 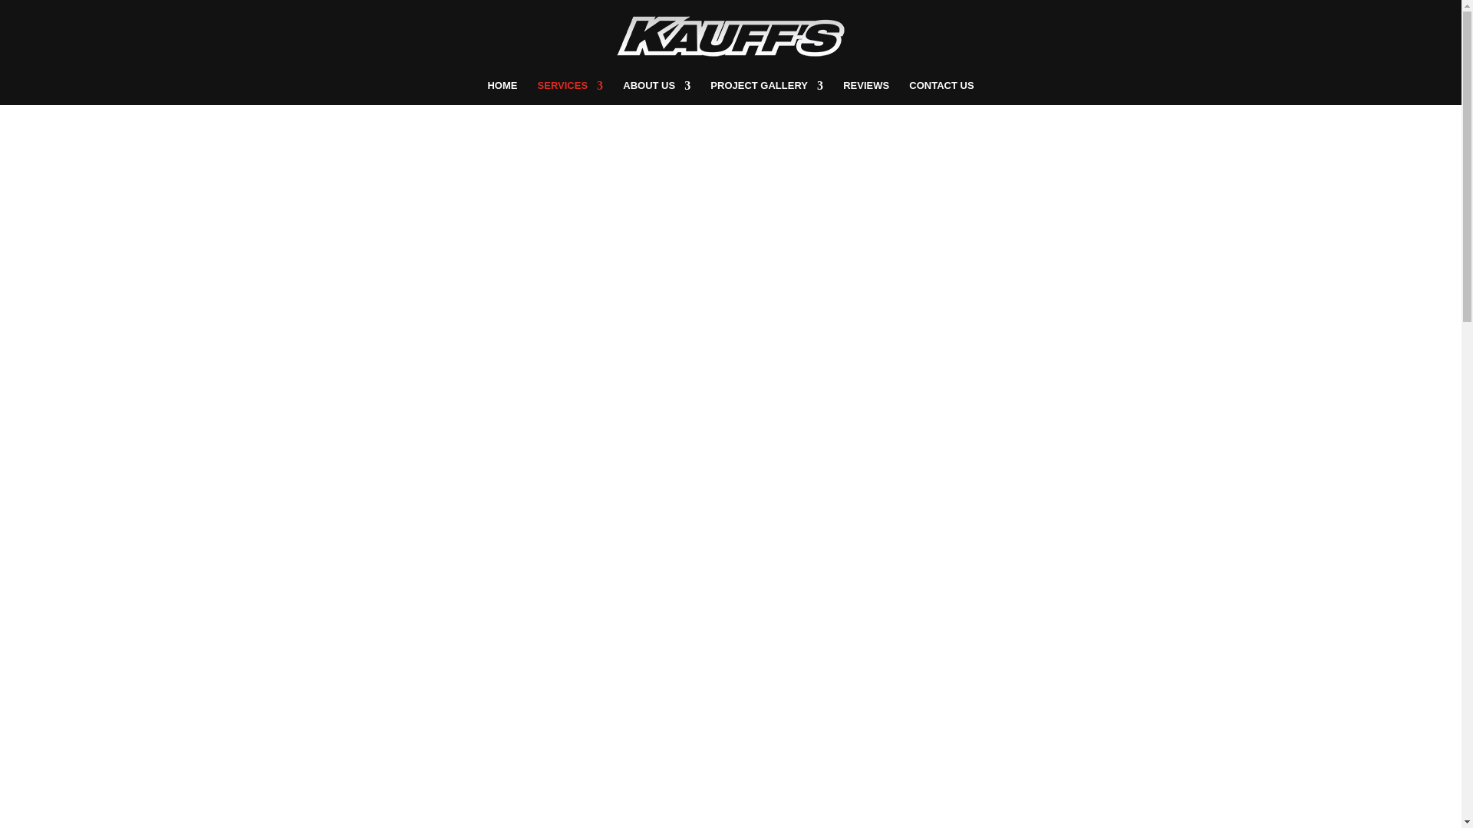 What do you see at coordinates (941, 92) in the screenshot?
I see `CONTACT US` at bounding box center [941, 92].